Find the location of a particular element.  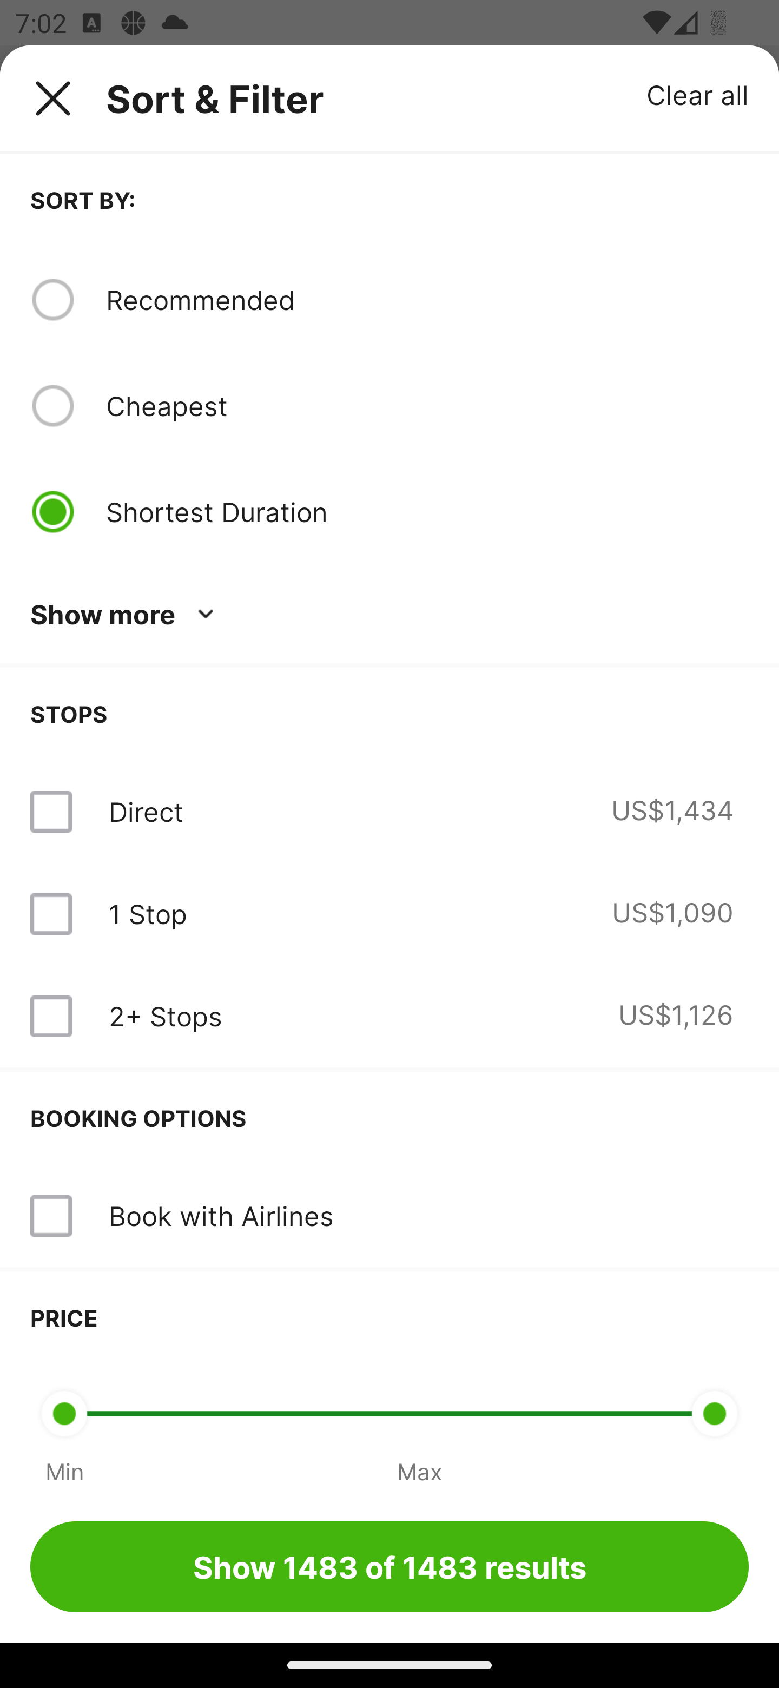

2+ Stops is located at coordinates (165, 1016).